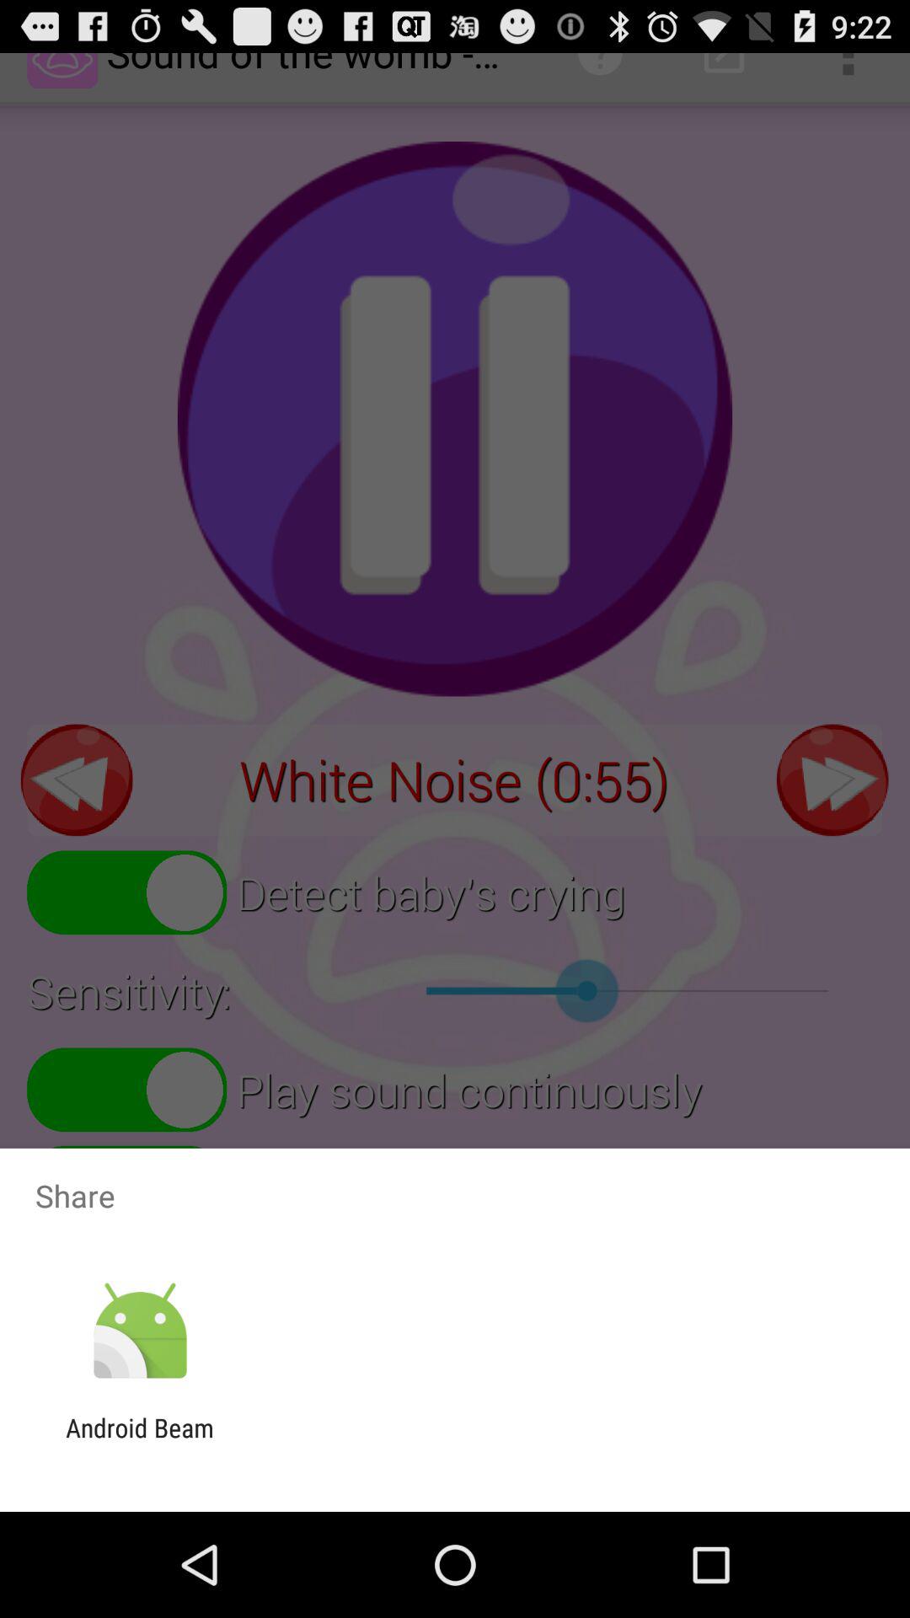  Describe the element at coordinates (140, 1443) in the screenshot. I see `jump to the android beam` at that location.